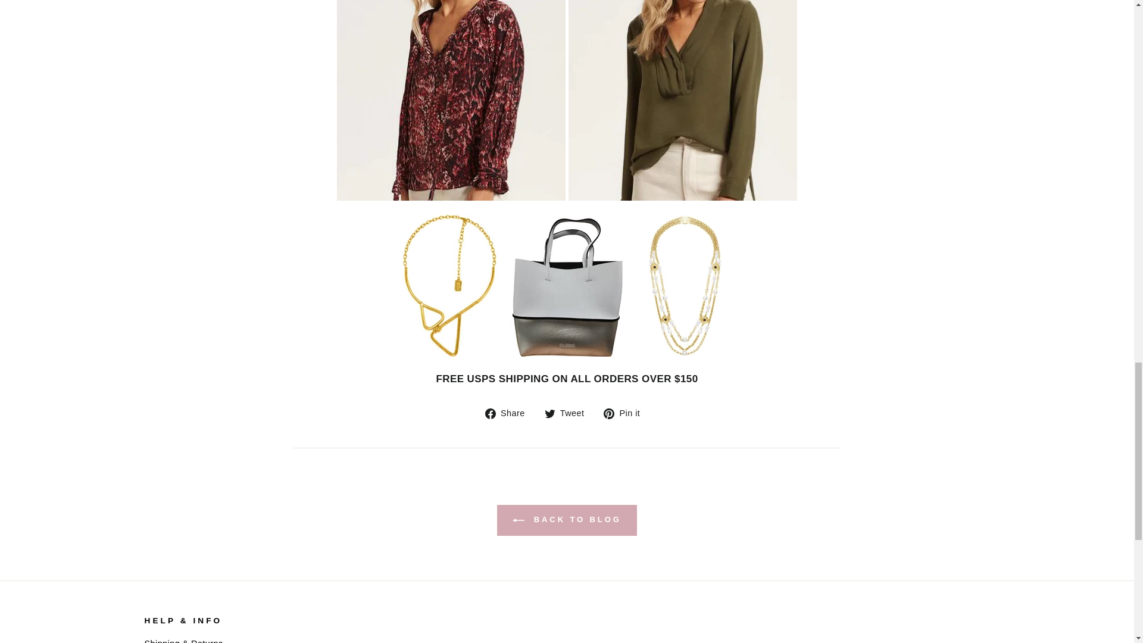 The width and height of the screenshot is (1143, 643). I want to click on Pin on Pinterest, so click(626, 413).